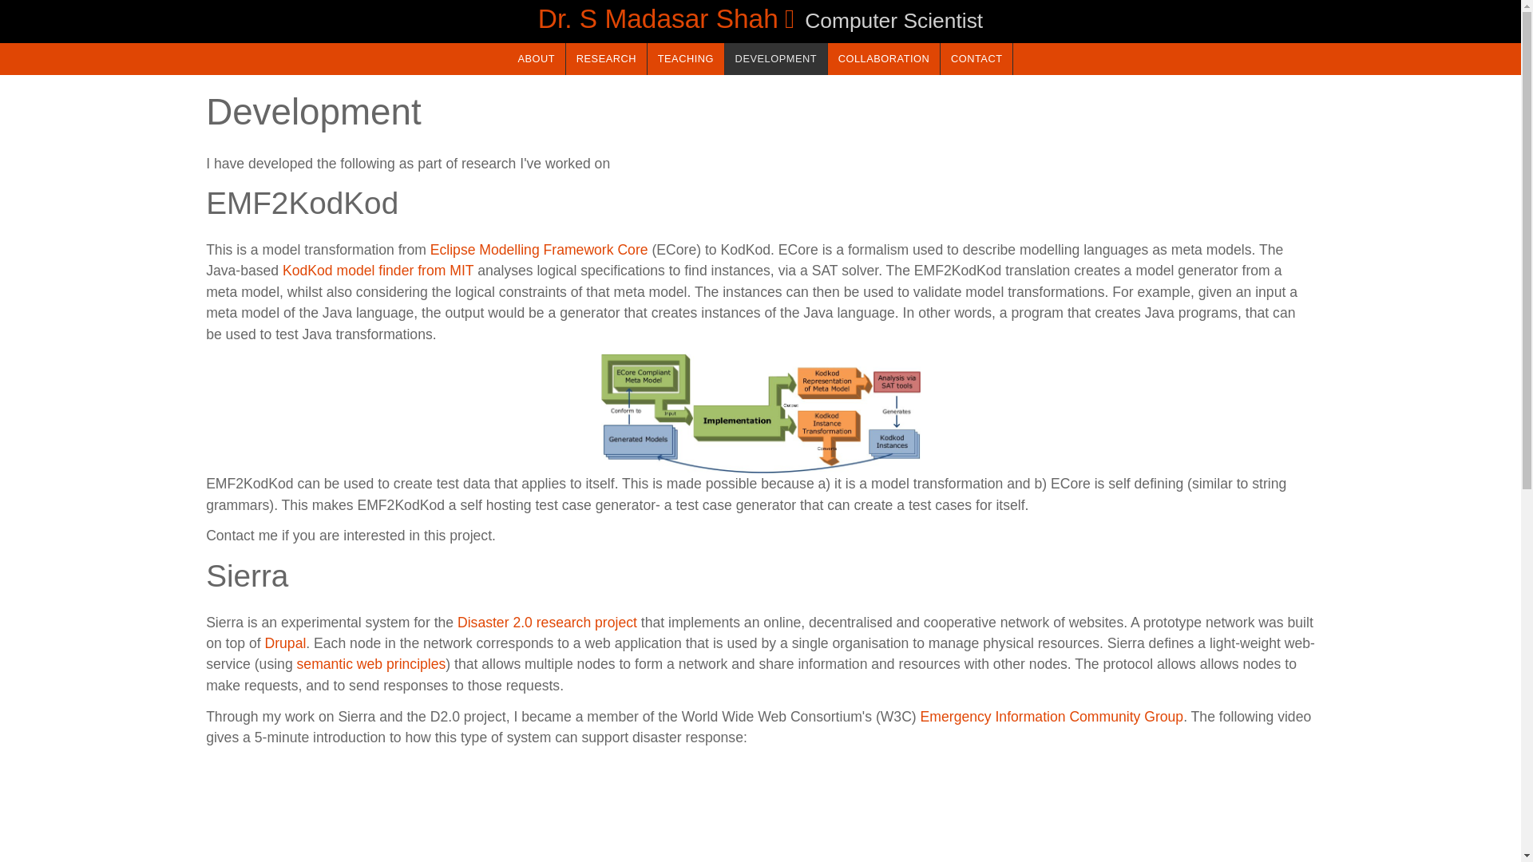 The width and height of the screenshot is (1533, 862). What do you see at coordinates (547, 623) in the screenshot?
I see `Disaster 2.0 research project` at bounding box center [547, 623].